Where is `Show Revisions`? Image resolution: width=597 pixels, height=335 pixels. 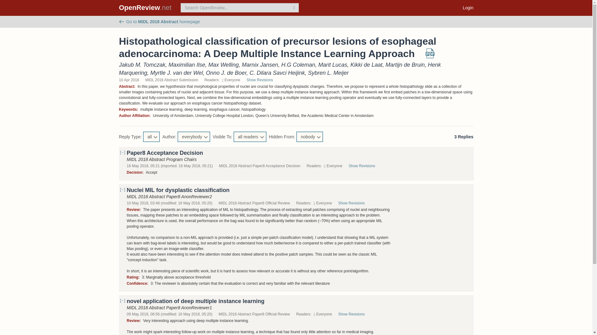
Show Revisions is located at coordinates (365, 166).